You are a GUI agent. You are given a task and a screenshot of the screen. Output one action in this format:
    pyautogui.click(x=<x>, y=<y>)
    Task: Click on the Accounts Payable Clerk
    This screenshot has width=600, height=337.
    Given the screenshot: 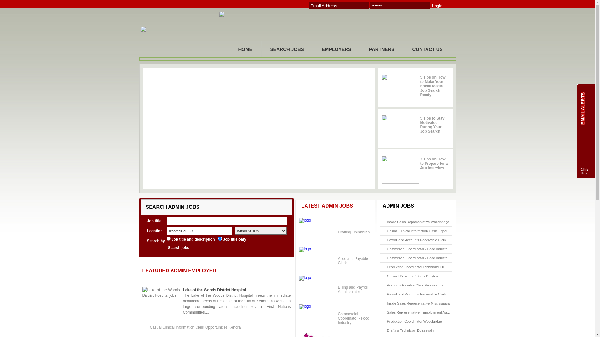 What is the action you would take?
    pyautogui.click(x=353, y=261)
    